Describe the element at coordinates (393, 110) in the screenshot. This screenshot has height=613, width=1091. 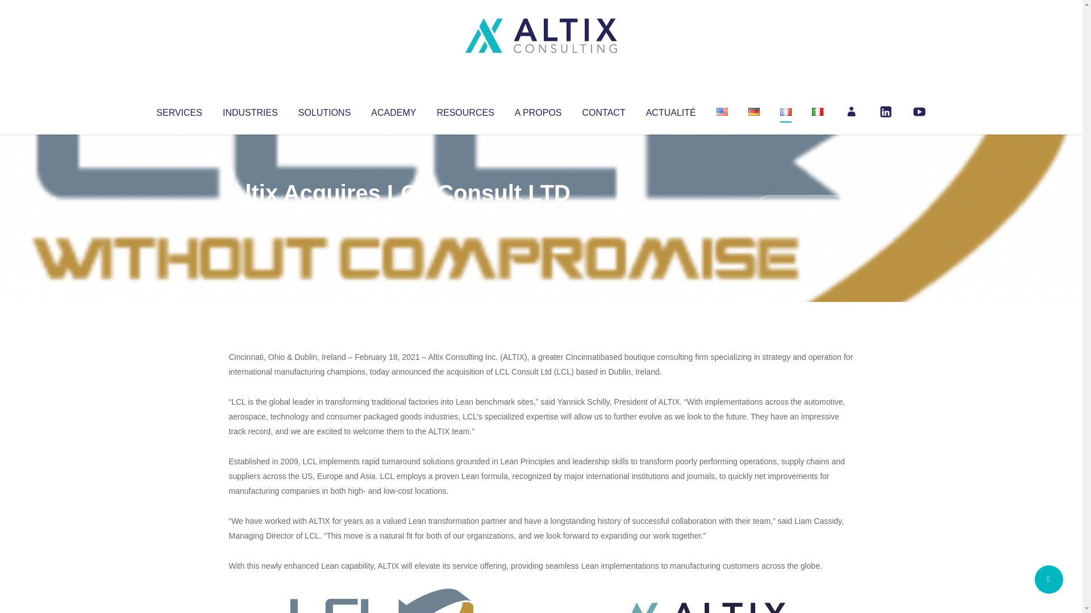
I see `ACADEMY` at that location.